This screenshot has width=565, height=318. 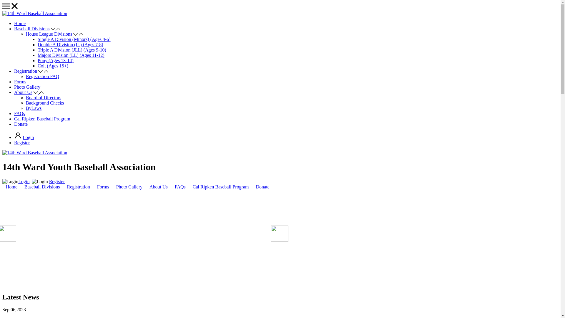 I want to click on Register, so click(x=22, y=143).